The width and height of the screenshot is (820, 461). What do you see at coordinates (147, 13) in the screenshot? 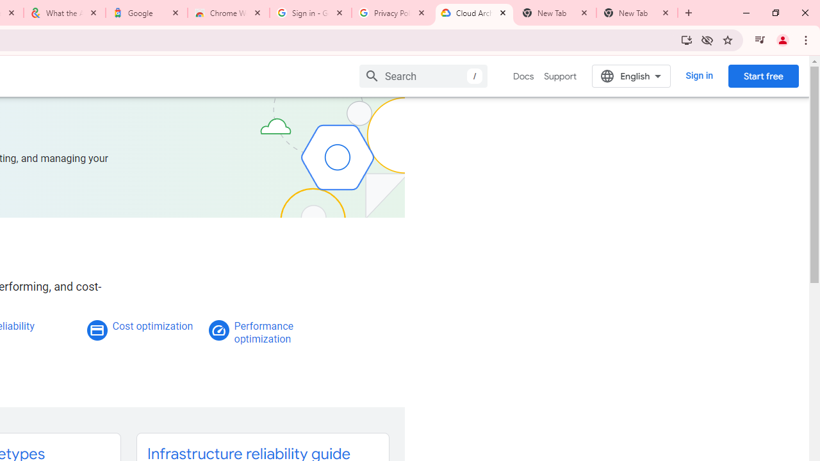
I see `Google` at bounding box center [147, 13].